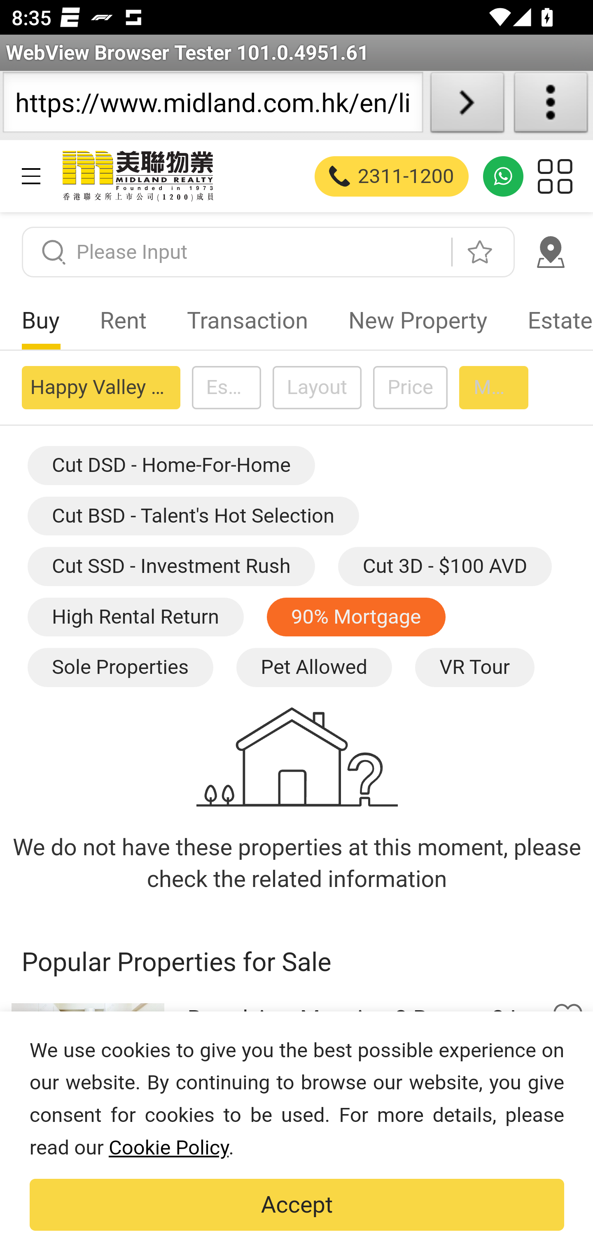  I want to click on Midland Realty - Property Agency in Hong Kong, so click(137, 176).